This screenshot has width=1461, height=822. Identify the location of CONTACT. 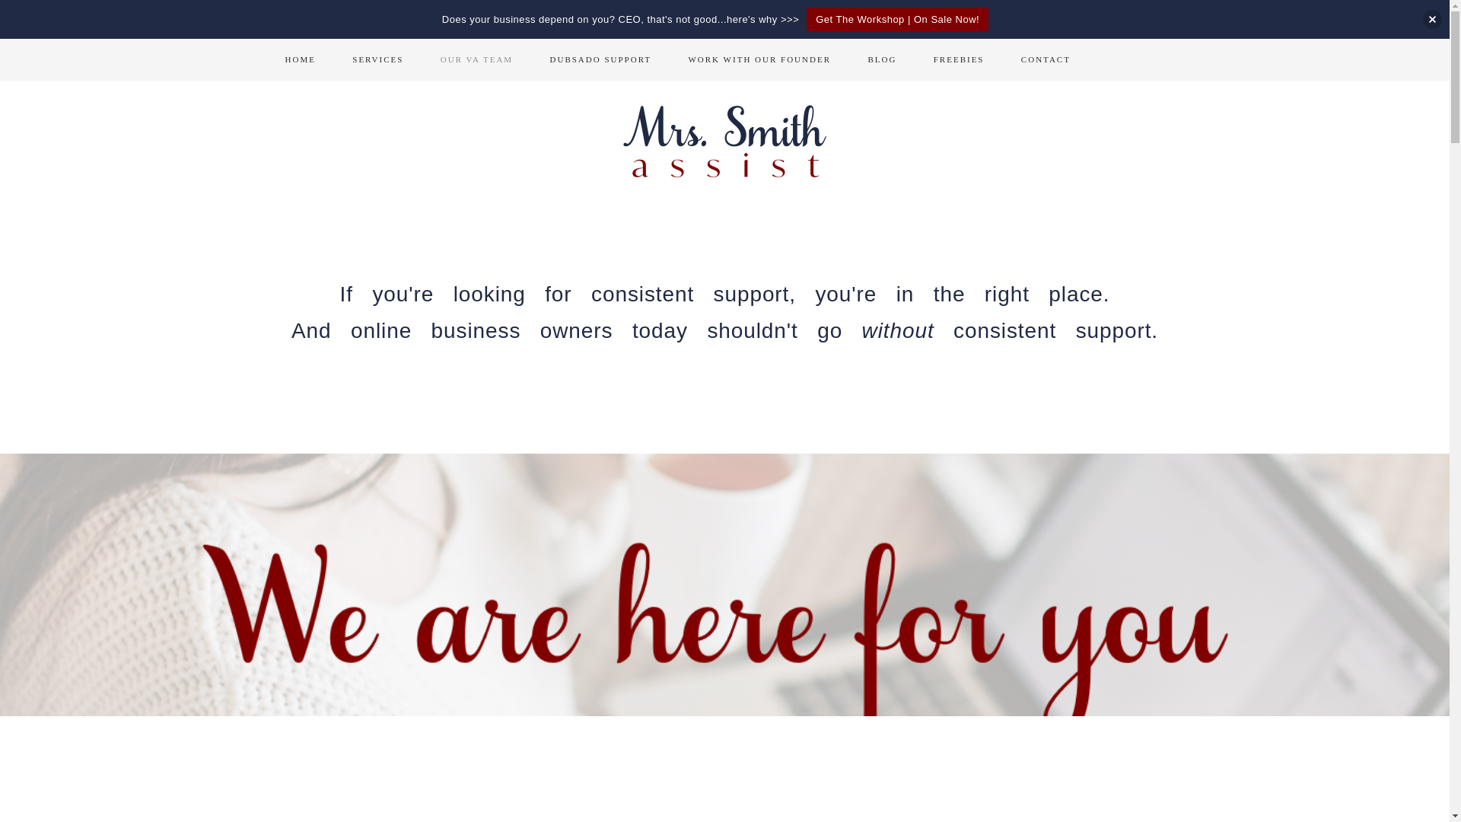
(1046, 59).